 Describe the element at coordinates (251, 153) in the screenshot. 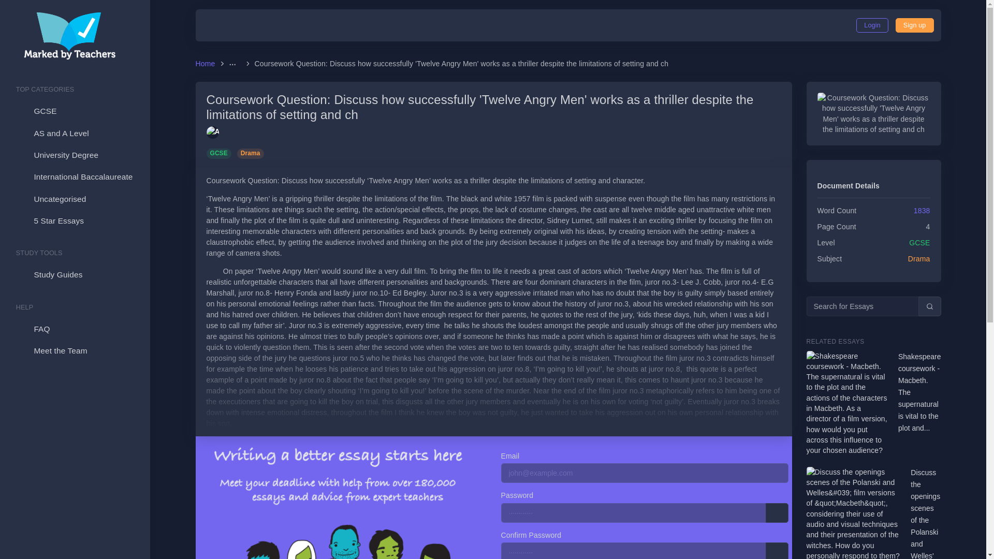

I see `Drama` at that location.